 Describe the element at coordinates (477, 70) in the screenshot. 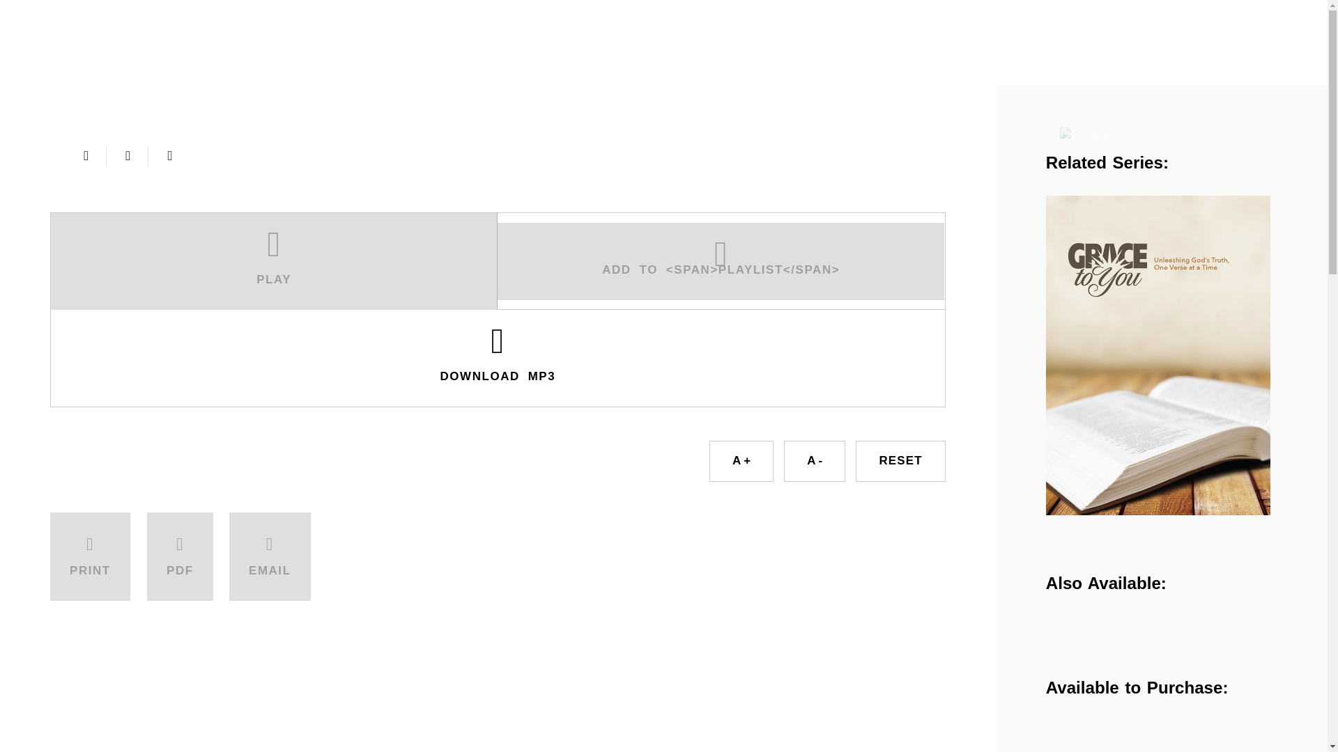

I see `APPS` at that location.